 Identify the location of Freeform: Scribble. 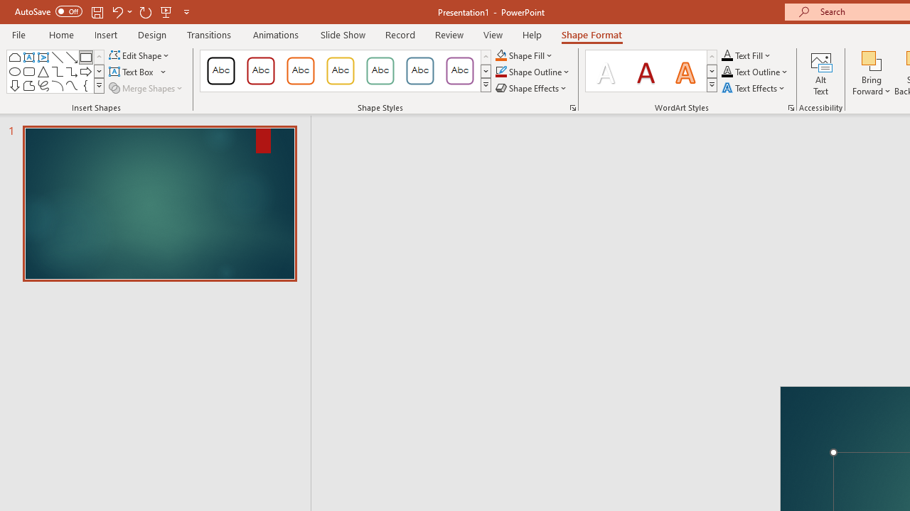
(43, 85).